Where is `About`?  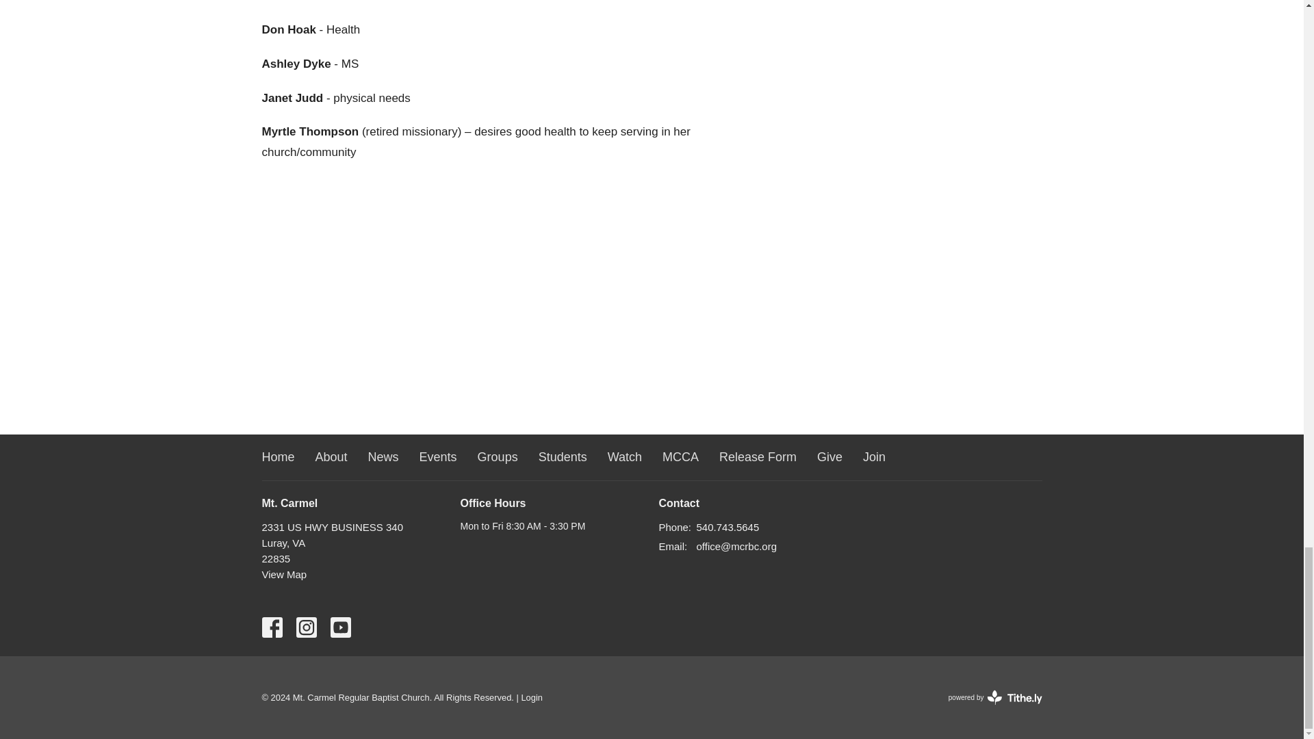
About is located at coordinates (331, 457).